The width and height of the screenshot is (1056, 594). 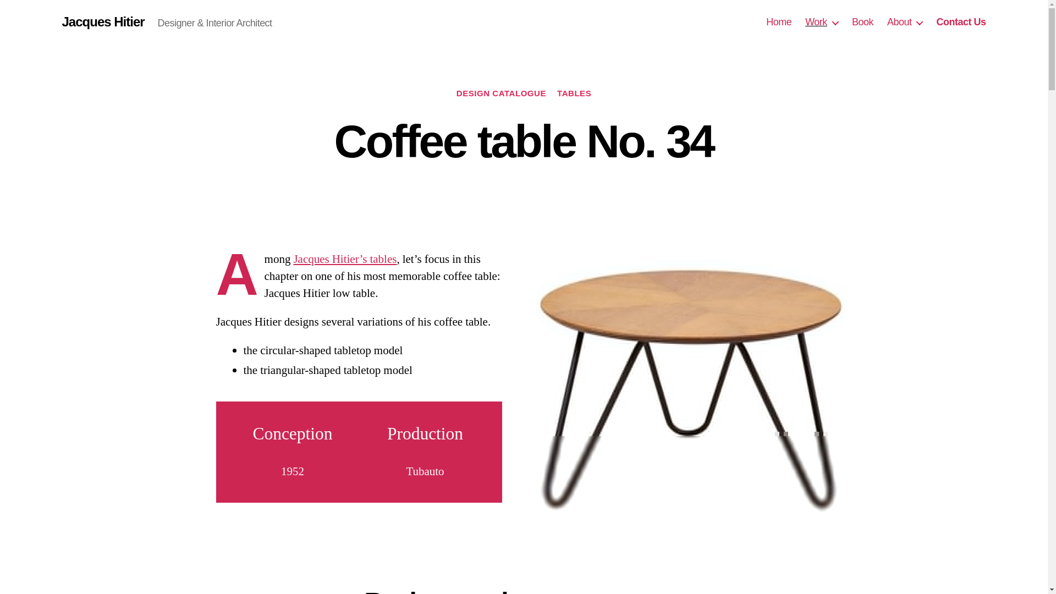 What do you see at coordinates (822, 22) in the screenshot?
I see `Work` at bounding box center [822, 22].